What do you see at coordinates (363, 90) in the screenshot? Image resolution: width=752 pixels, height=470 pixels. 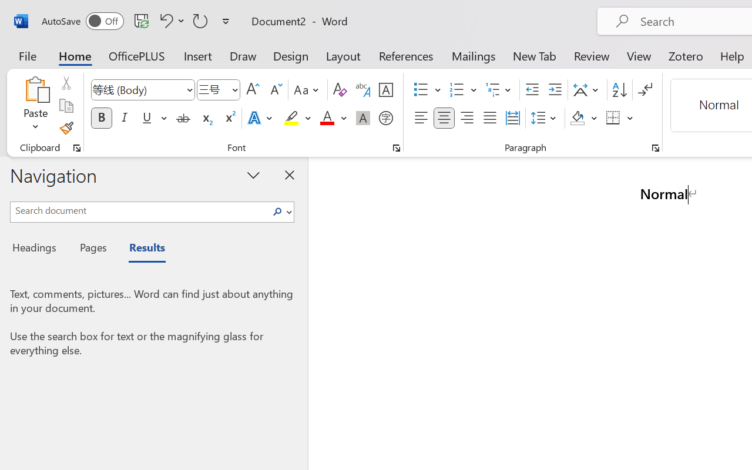 I see `Phonetic Guide...` at bounding box center [363, 90].